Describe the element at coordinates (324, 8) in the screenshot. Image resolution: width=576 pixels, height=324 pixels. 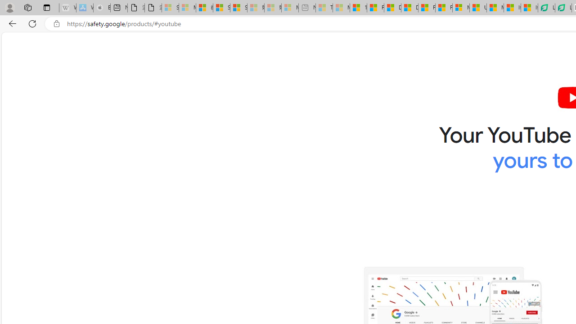
I see `Top Stories - MSN - Sleeping` at that location.